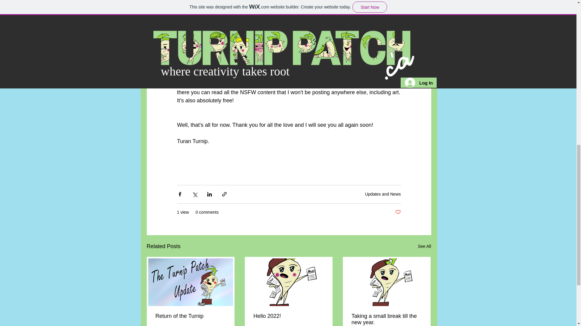  What do you see at coordinates (424, 246) in the screenshot?
I see `See All` at bounding box center [424, 246].